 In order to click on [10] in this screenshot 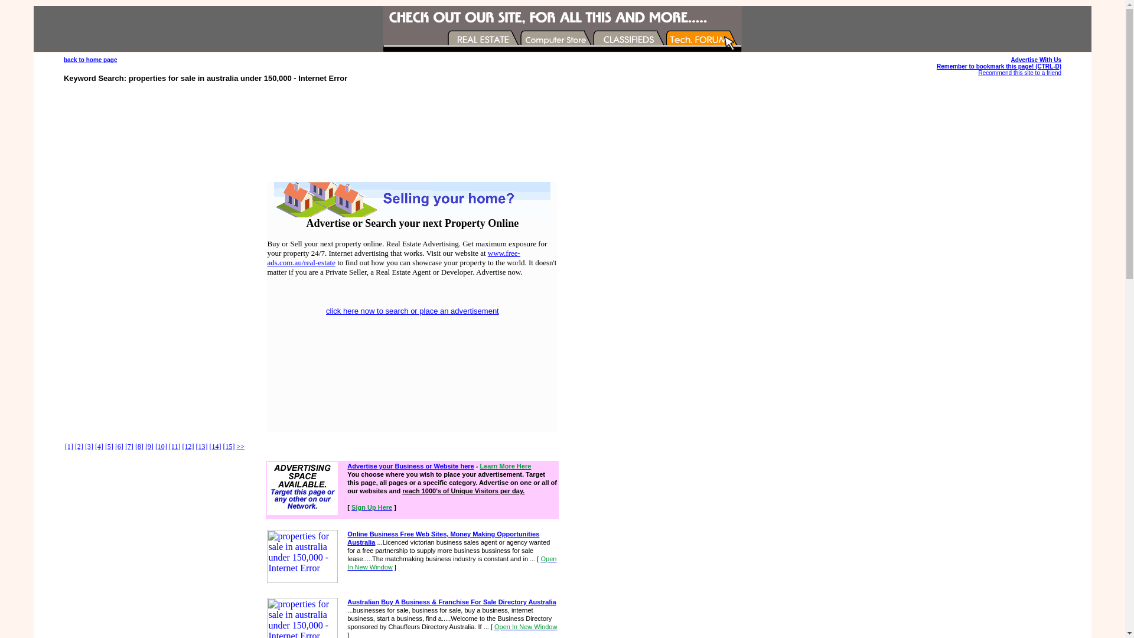, I will do `click(161, 447)`.